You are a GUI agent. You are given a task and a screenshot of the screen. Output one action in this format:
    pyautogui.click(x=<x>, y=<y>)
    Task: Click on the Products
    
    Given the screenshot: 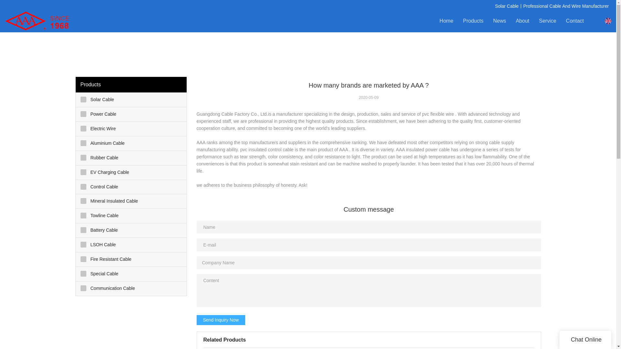 What is the action you would take?
    pyautogui.click(x=474, y=21)
    